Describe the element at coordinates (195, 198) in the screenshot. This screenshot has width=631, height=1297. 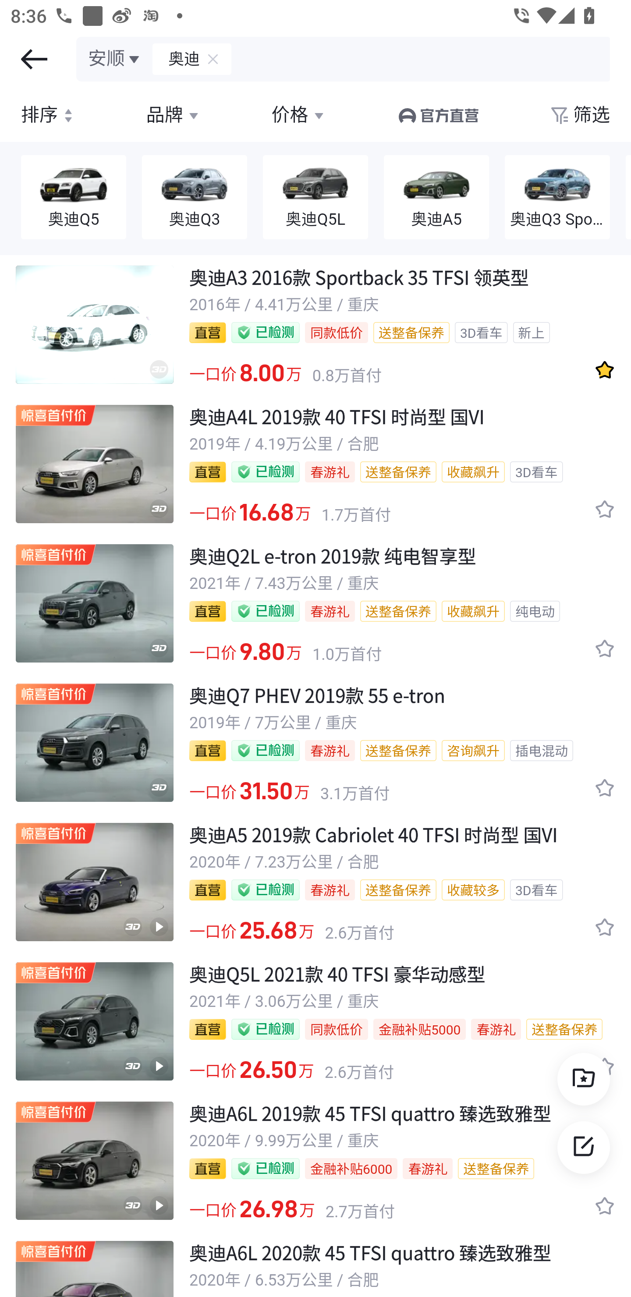
I see `奥迪Q3` at that location.